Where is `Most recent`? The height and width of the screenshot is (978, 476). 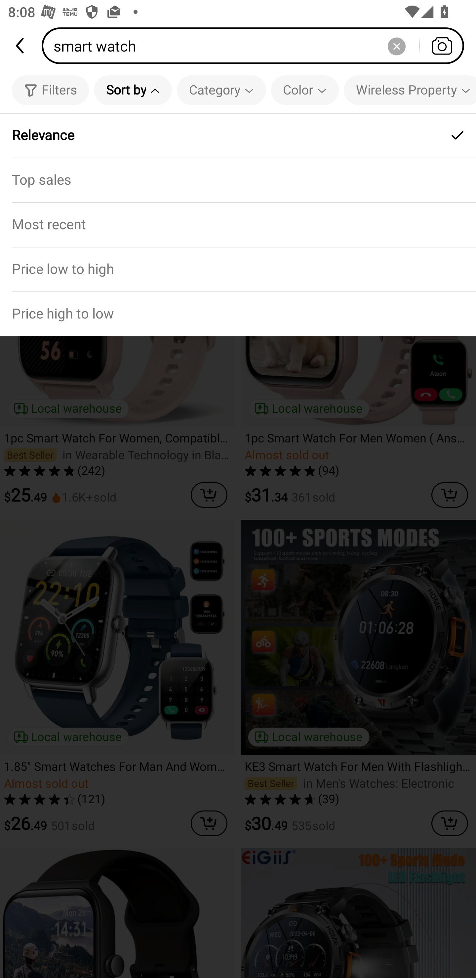 Most recent is located at coordinates (238, 224).